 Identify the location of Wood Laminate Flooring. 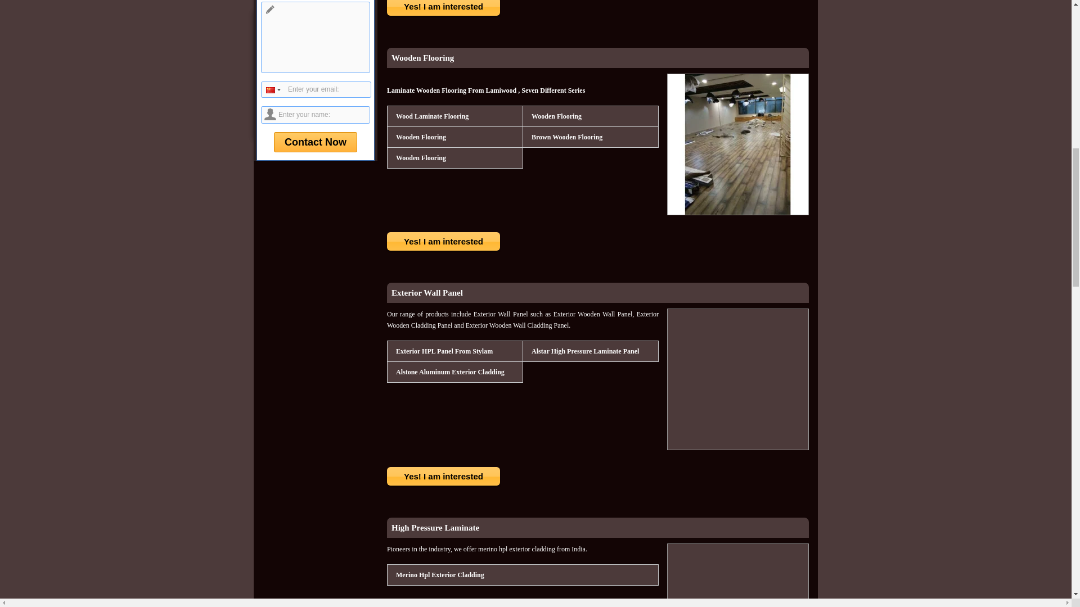
(431, 116).